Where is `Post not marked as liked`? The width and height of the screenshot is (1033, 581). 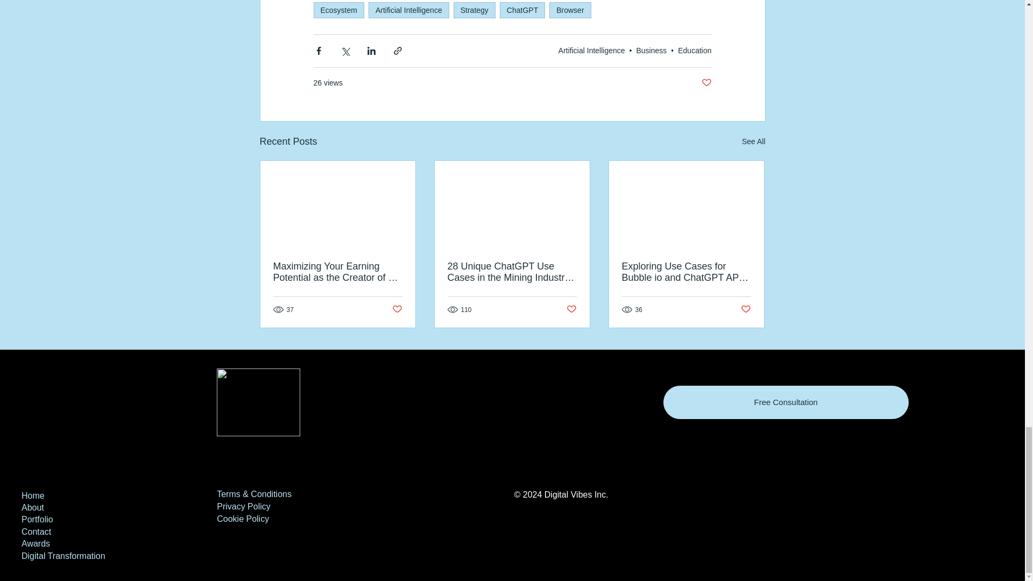
Post not marked as liked is located at coordinates (706, 83).